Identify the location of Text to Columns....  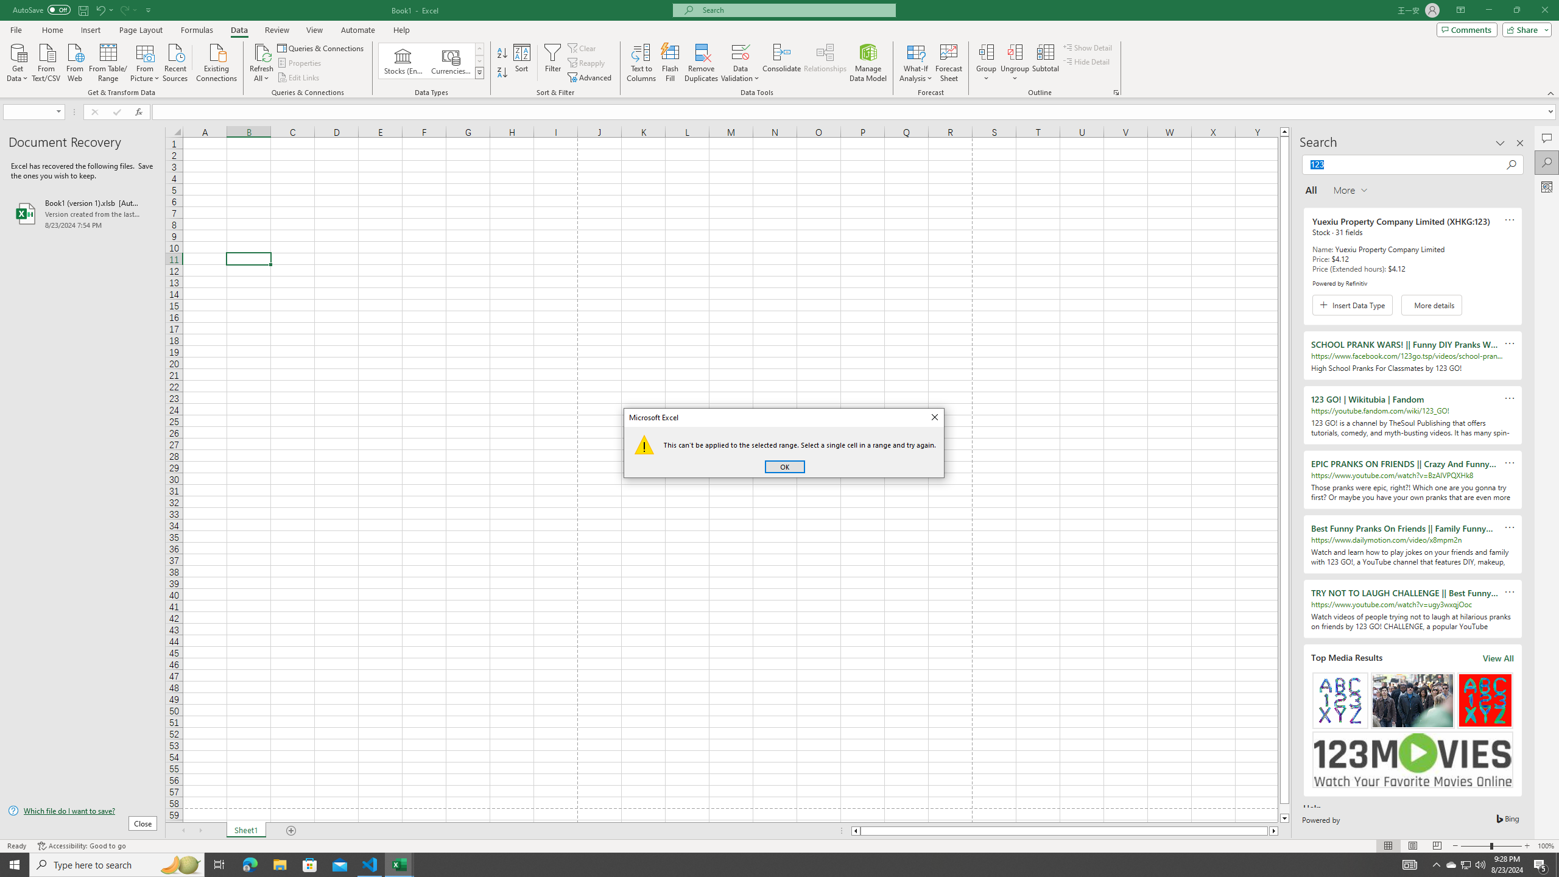
(641, 63).